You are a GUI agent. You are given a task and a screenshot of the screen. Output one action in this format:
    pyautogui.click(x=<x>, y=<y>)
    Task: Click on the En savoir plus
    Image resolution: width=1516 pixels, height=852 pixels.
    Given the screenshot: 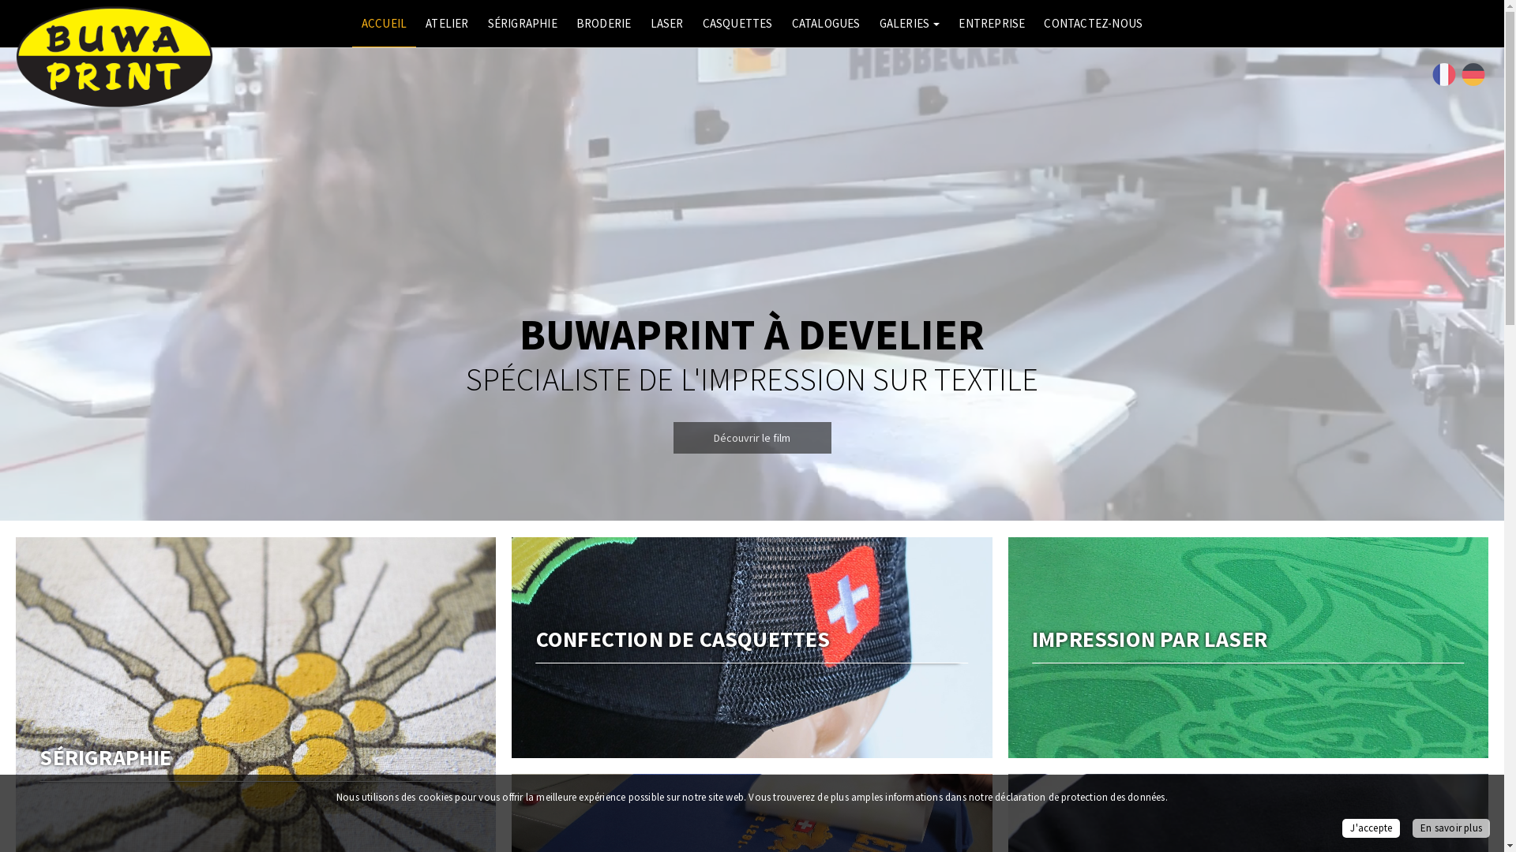 What is the action you would take?
    pyautogui.click(x=1451, y=828)
    